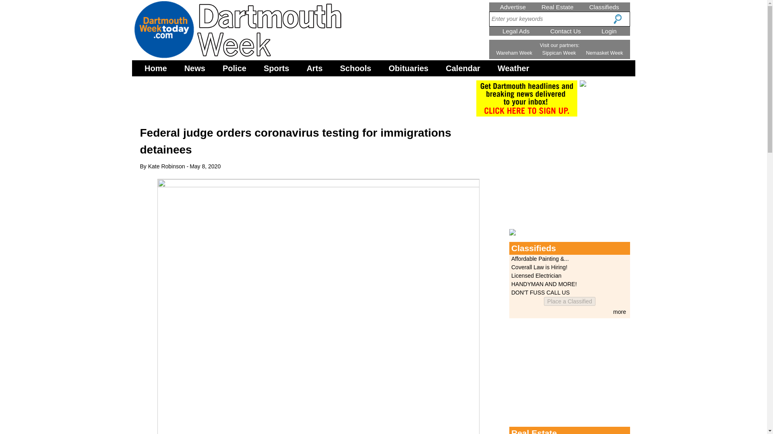  What do you see at coordinates (513, 68) in the screenshot?
I see `Weather` at bounding box center [513, 68].